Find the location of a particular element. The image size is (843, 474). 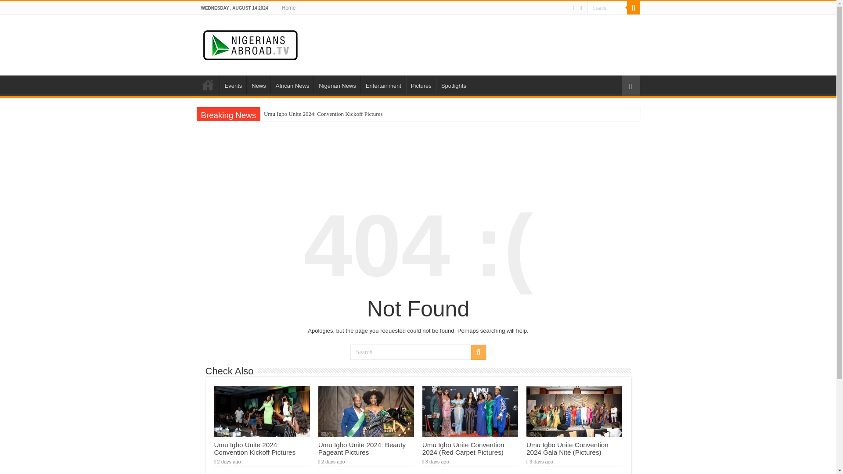

African News is located at coordinates (292, 84).